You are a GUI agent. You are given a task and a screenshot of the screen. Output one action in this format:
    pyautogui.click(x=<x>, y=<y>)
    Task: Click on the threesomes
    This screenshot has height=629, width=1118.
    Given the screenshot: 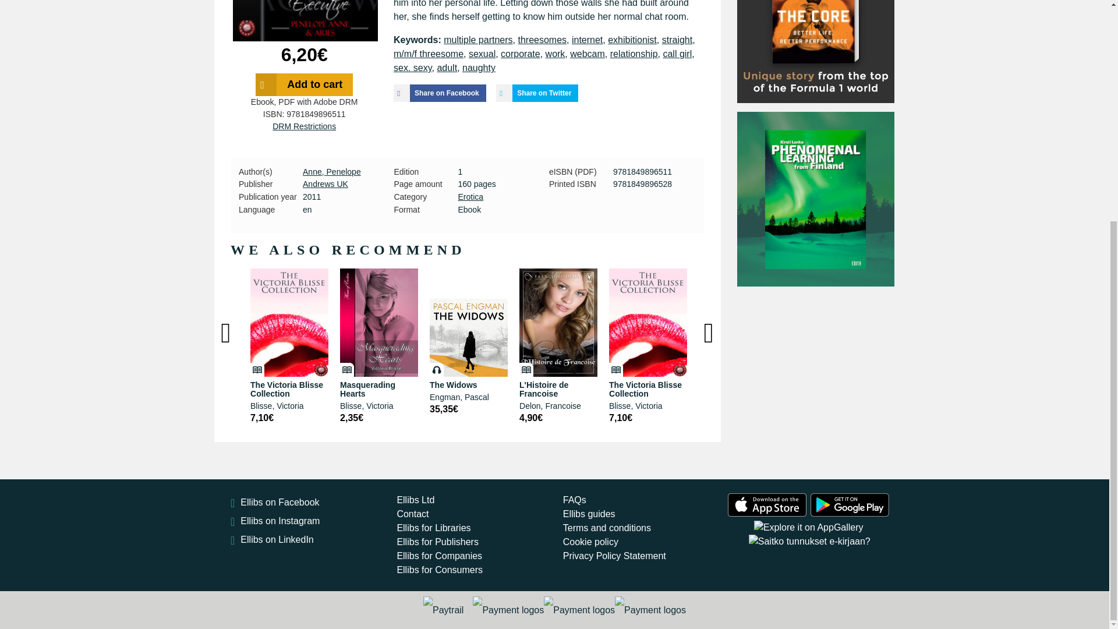 What is the action you would take?
    pyautogui.click(x=542, y=40)
    